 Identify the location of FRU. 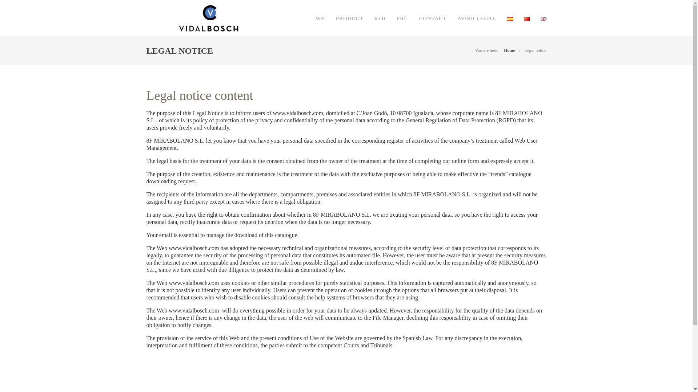
(402, 19).